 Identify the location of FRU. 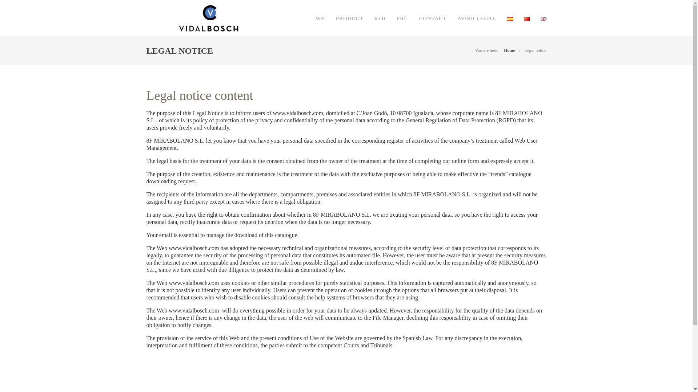
(402, 19).